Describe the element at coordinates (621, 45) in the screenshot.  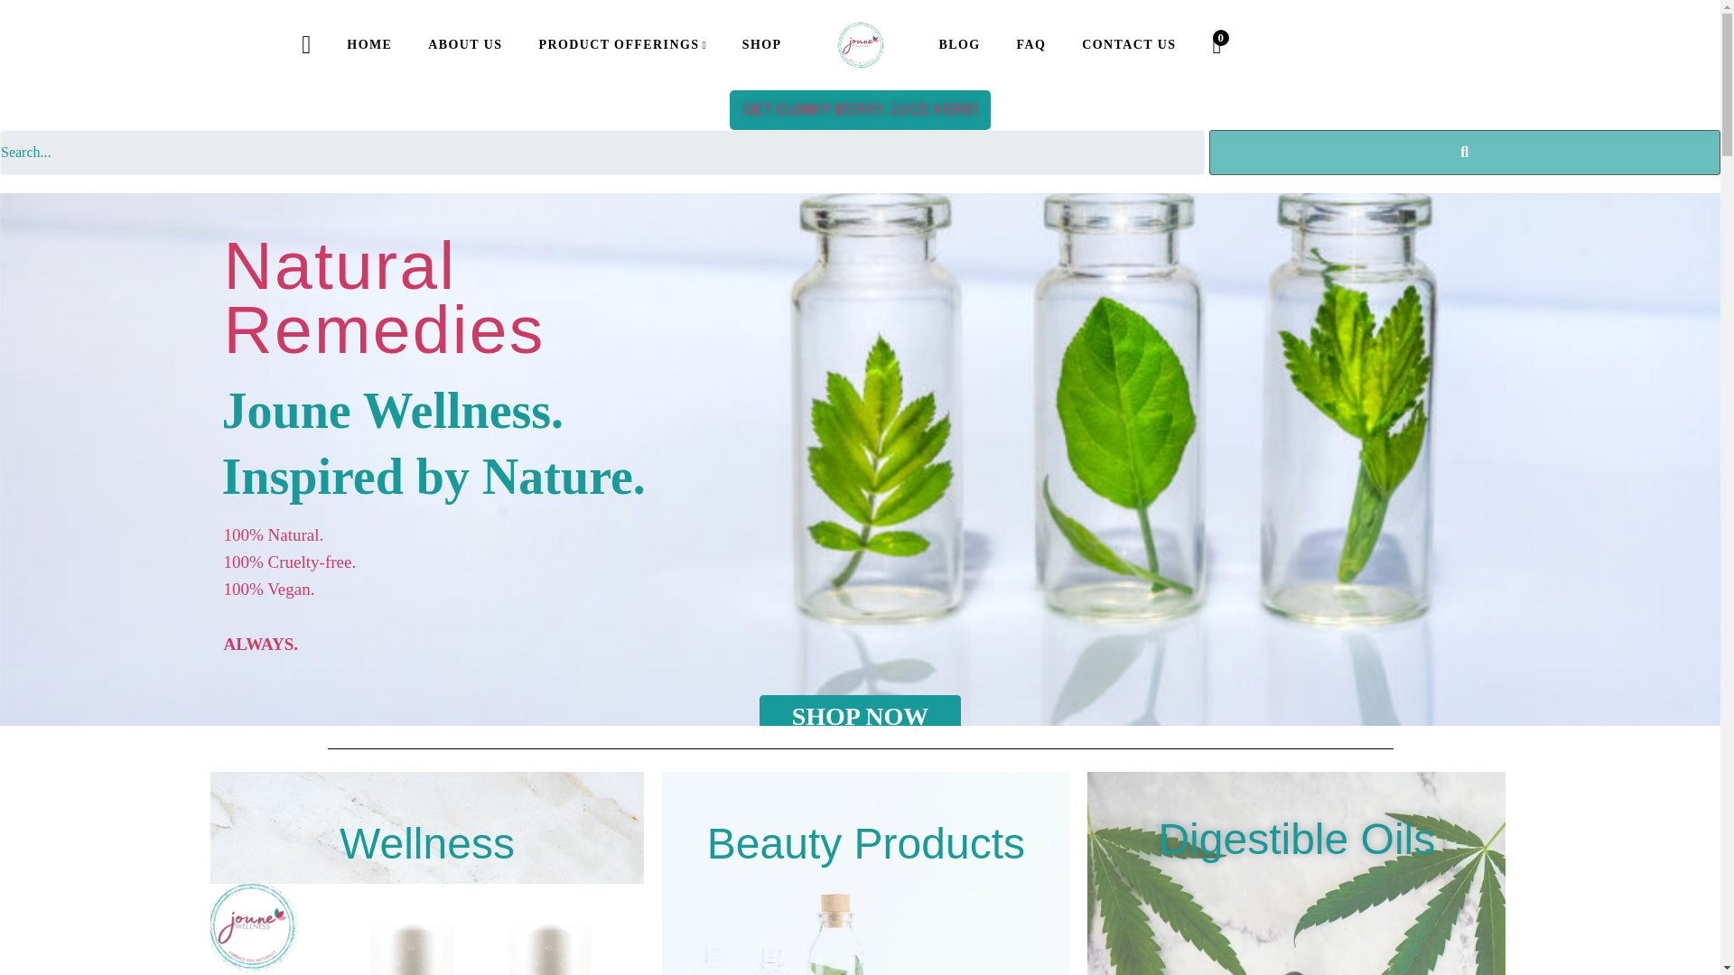
I see `PRODUCT OFFERINGS` at that location.